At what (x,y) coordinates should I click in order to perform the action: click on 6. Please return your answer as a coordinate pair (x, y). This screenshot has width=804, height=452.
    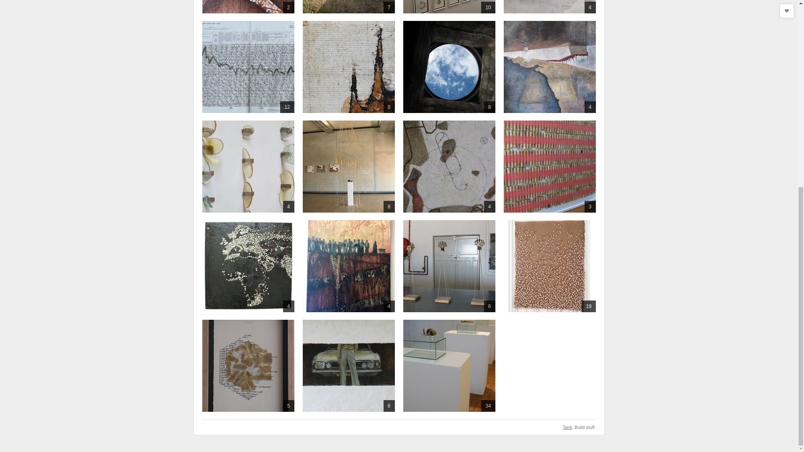
    Looking at the image, I should click on (449, 266).